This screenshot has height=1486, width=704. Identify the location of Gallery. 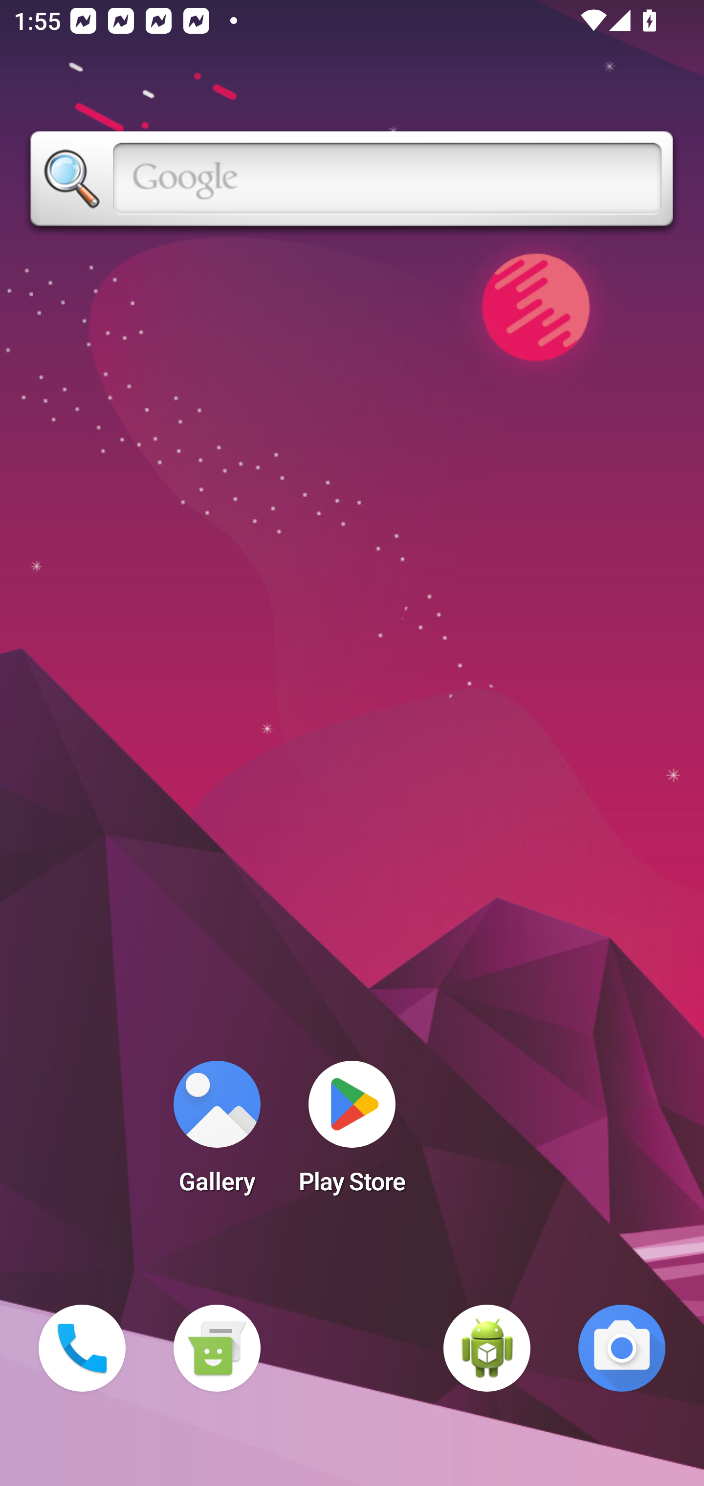
(217, 1133).